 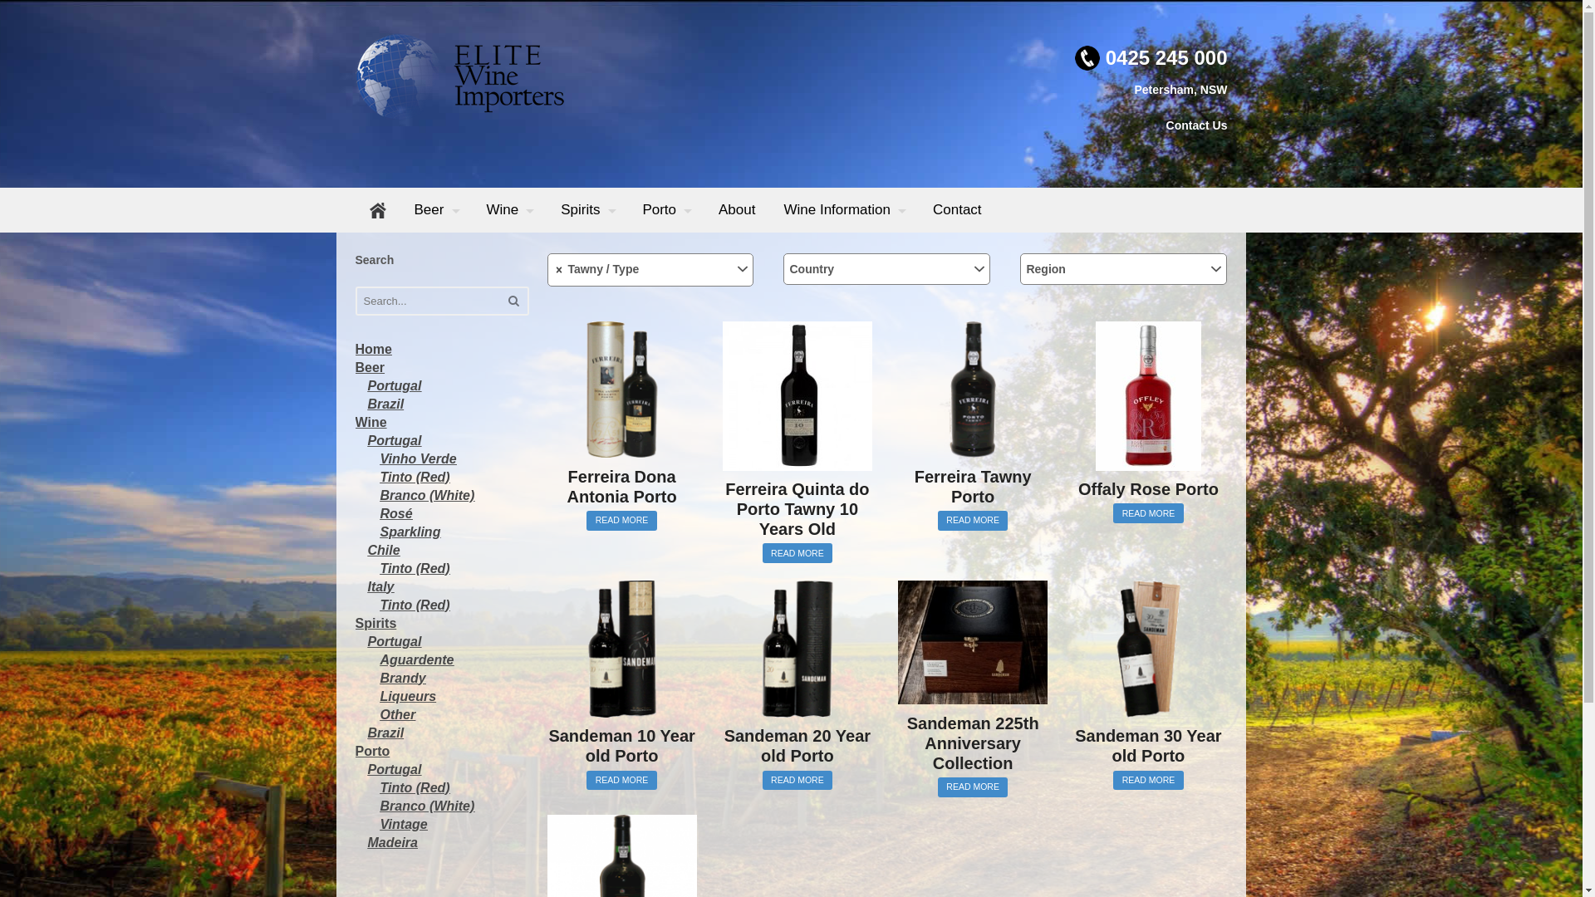 What do you see at coordinates (1148, 513) in the screenshot?
I see `READ MORE` at bounding box center [1148, 513].